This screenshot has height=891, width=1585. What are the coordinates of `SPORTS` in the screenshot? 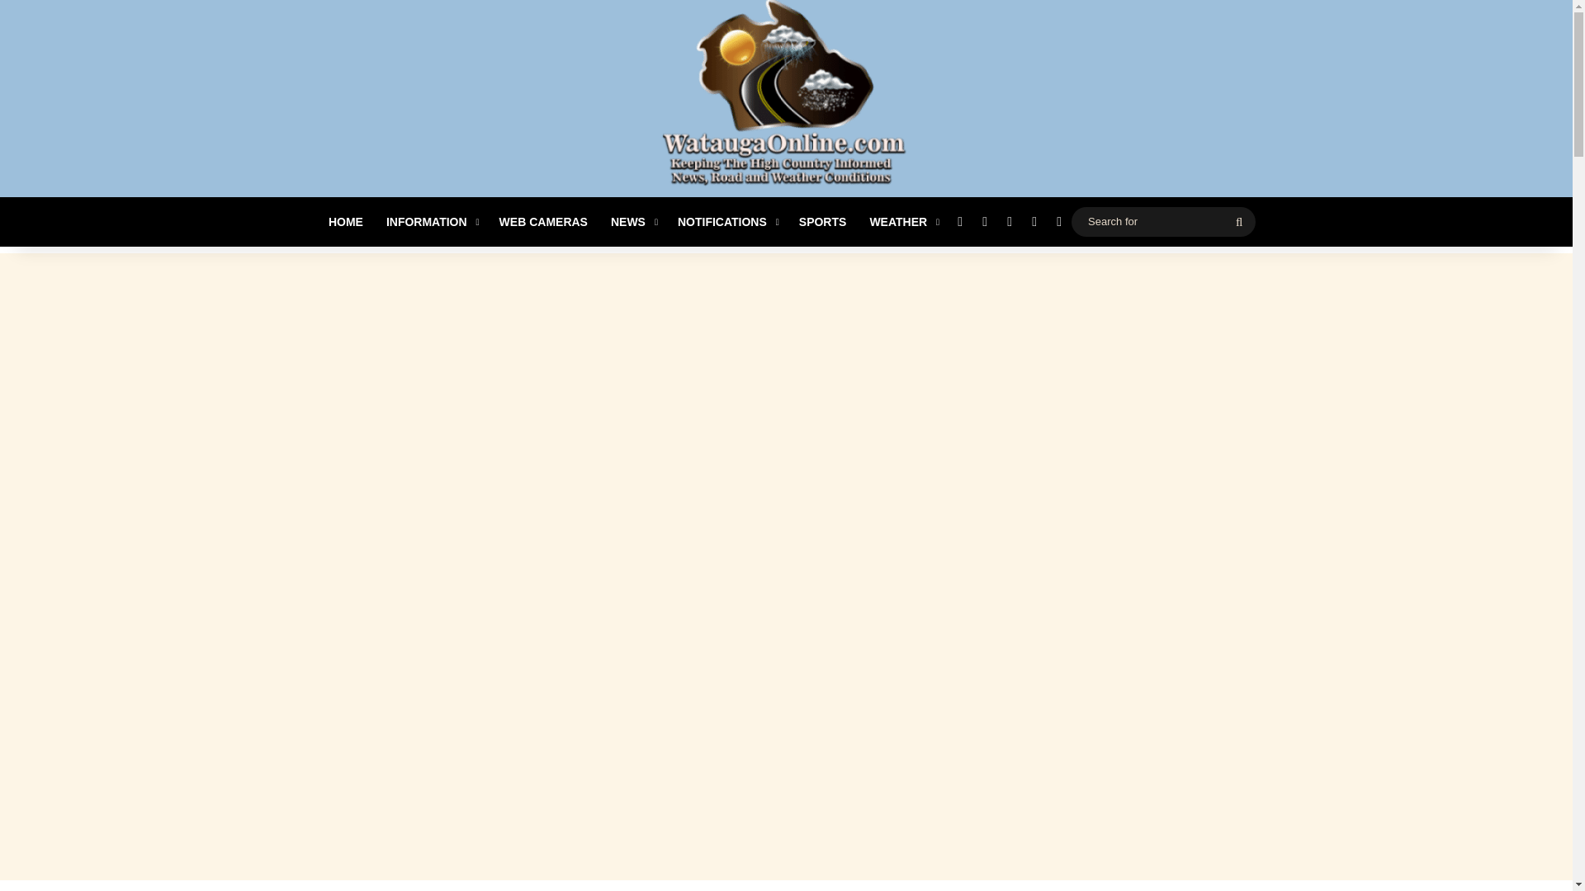 It's located at (823, 221).